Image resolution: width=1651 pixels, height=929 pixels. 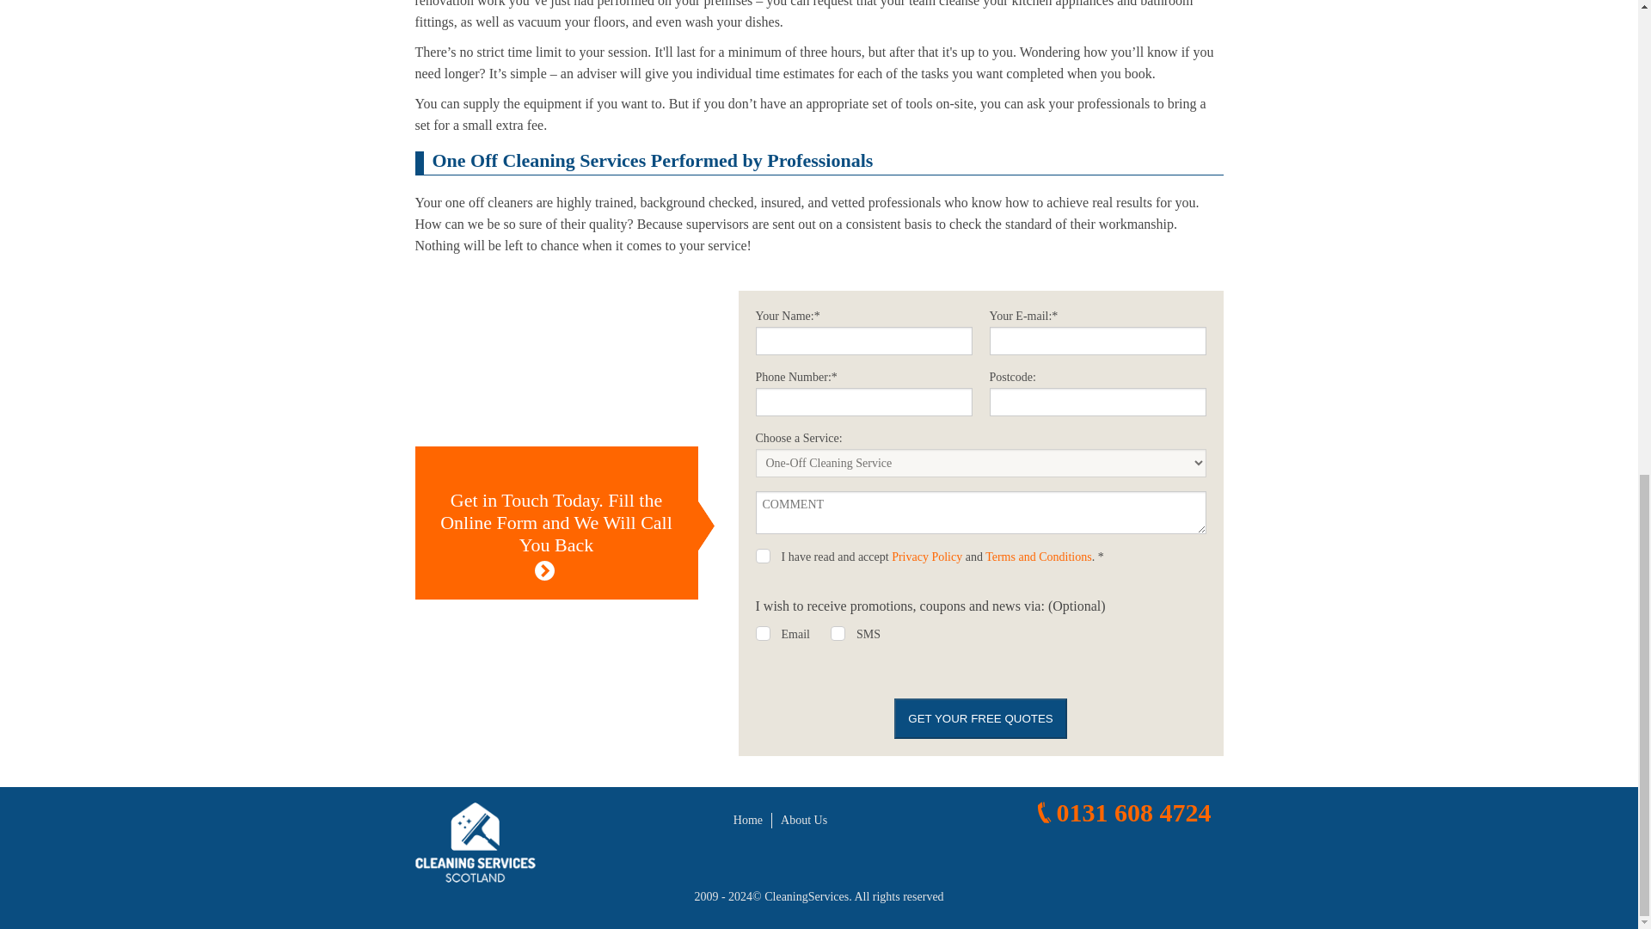 What do you see at coordinates (803, 821) in the screenshot?
I see `About Us` at bounding box center [803, 821].